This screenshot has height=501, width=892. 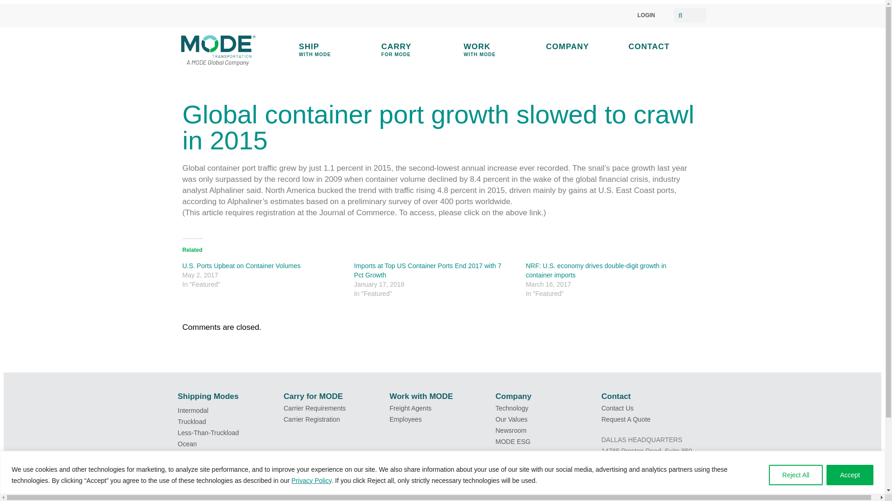 I want to click on U.S. Ports Upbeat on Container Volumes, so click(x=241, y=265).